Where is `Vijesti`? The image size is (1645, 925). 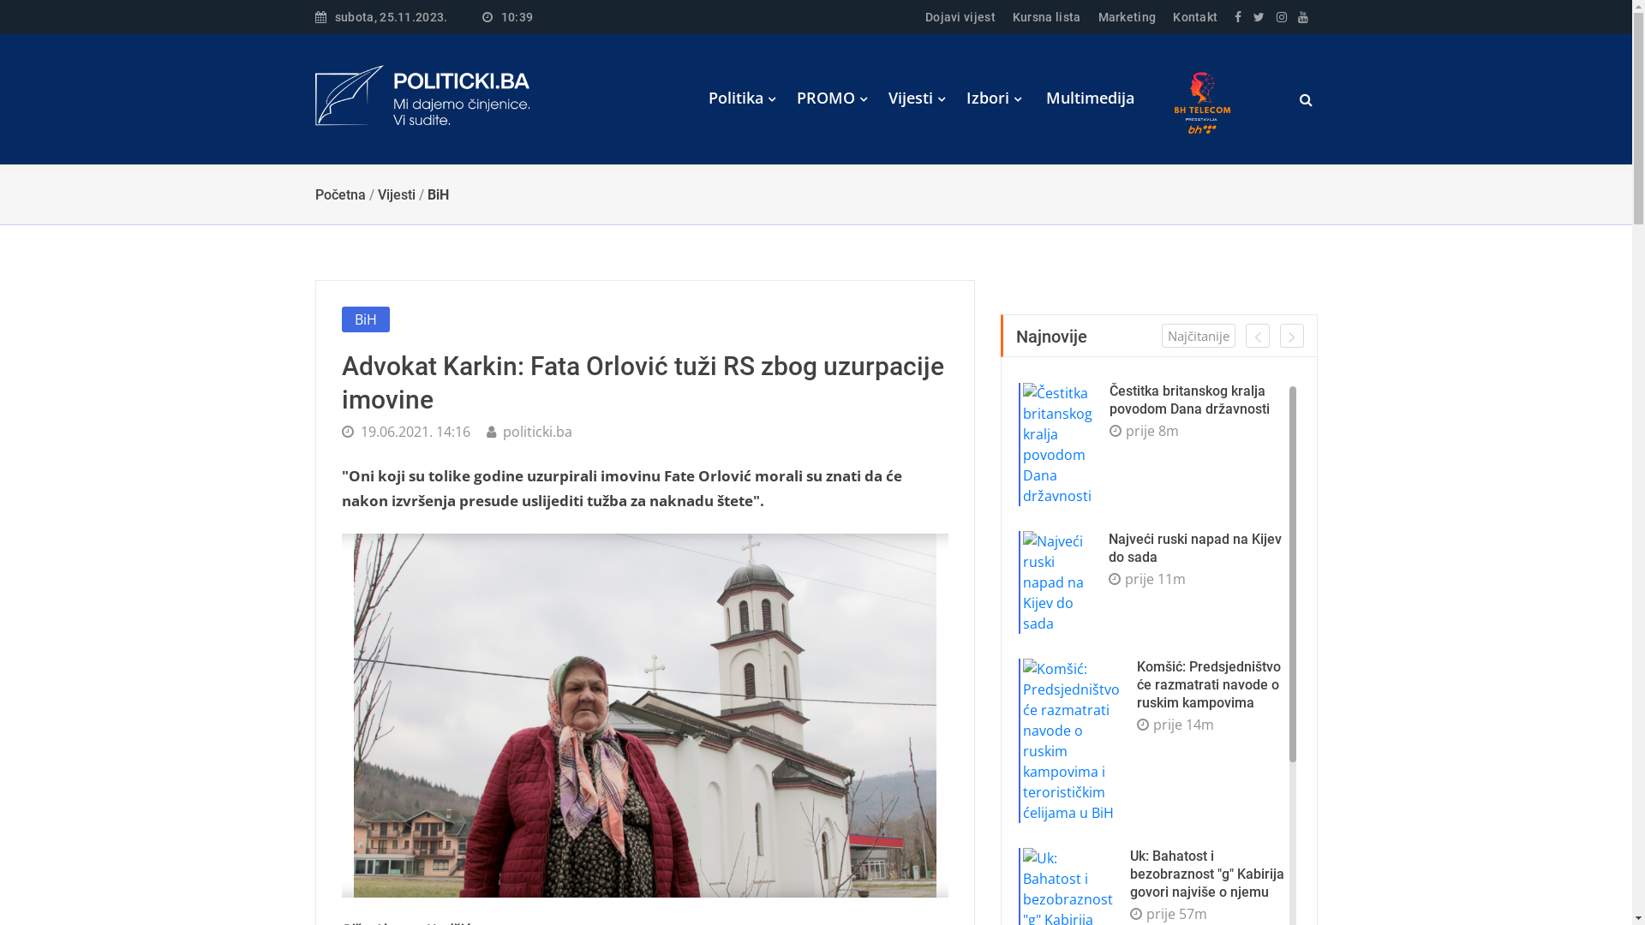
Vijesti is located at coordinates (396, 195).